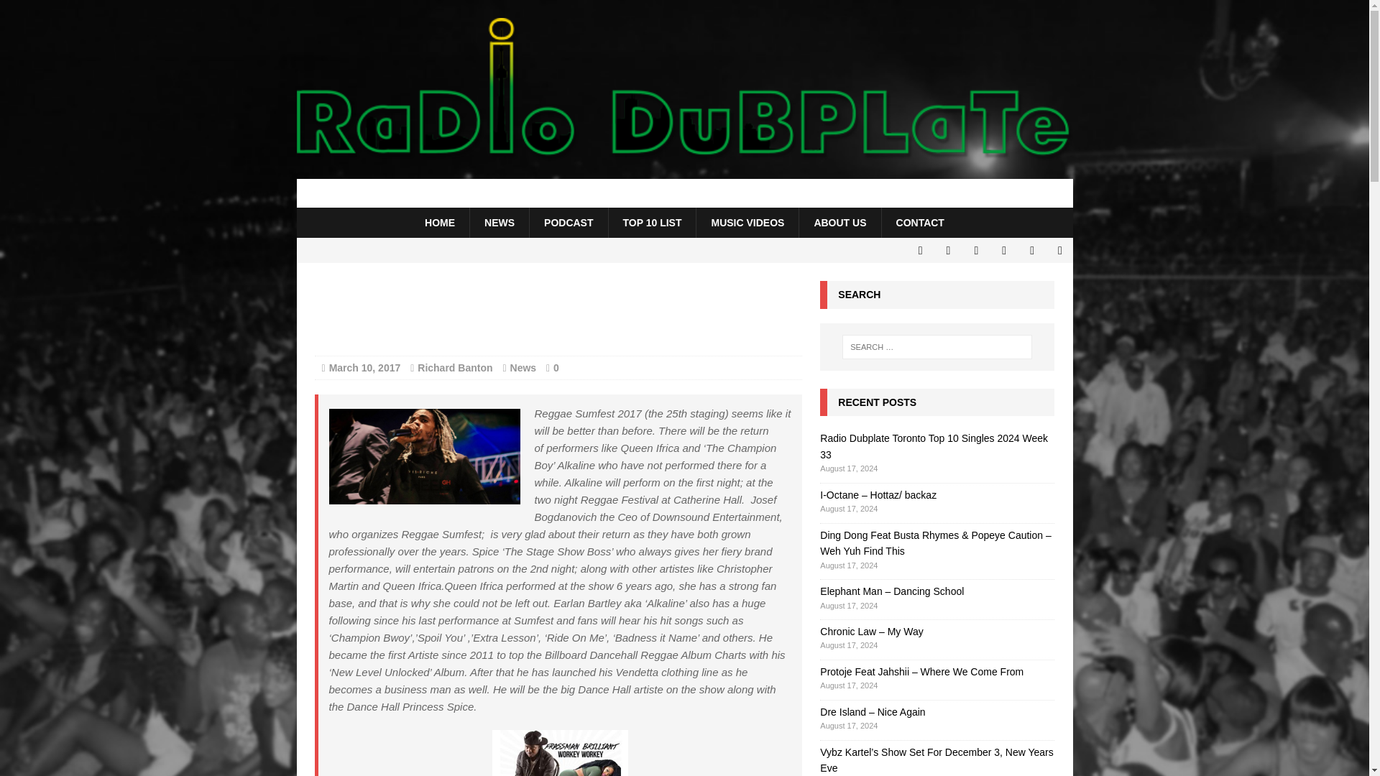 The width and height of the screenshot is (1380, 776). I want to click on CONTACT, so click(920, 223).